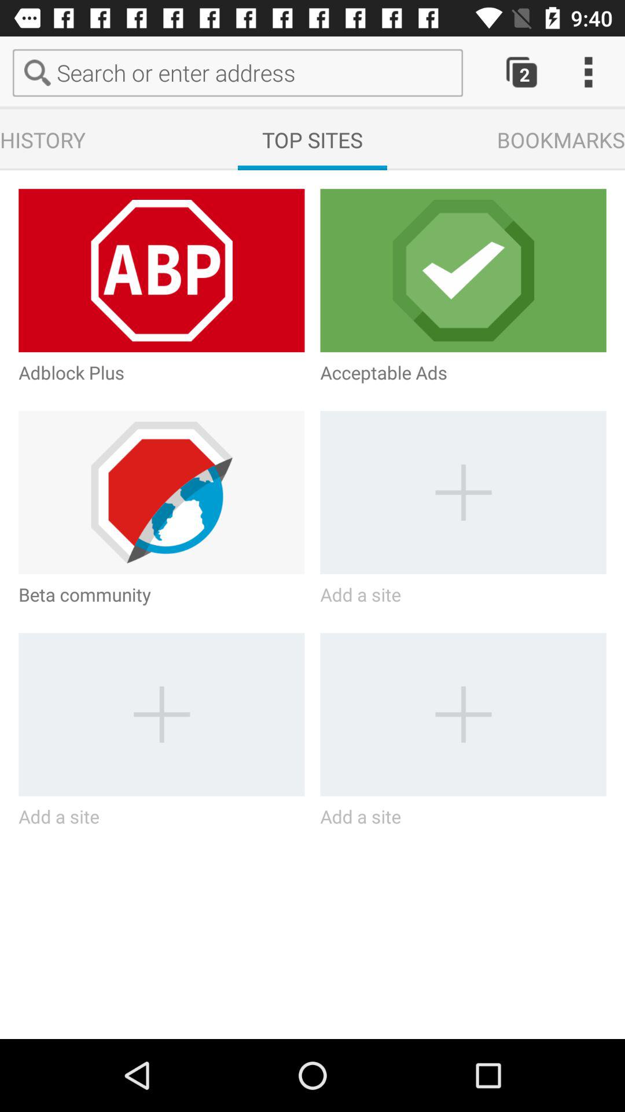 The width and height of the screenshot is (625, 1112). Describe the element at coordinates (463, 493) in the screenshot. I see `click on the add a site which is in second row second column` at that location.